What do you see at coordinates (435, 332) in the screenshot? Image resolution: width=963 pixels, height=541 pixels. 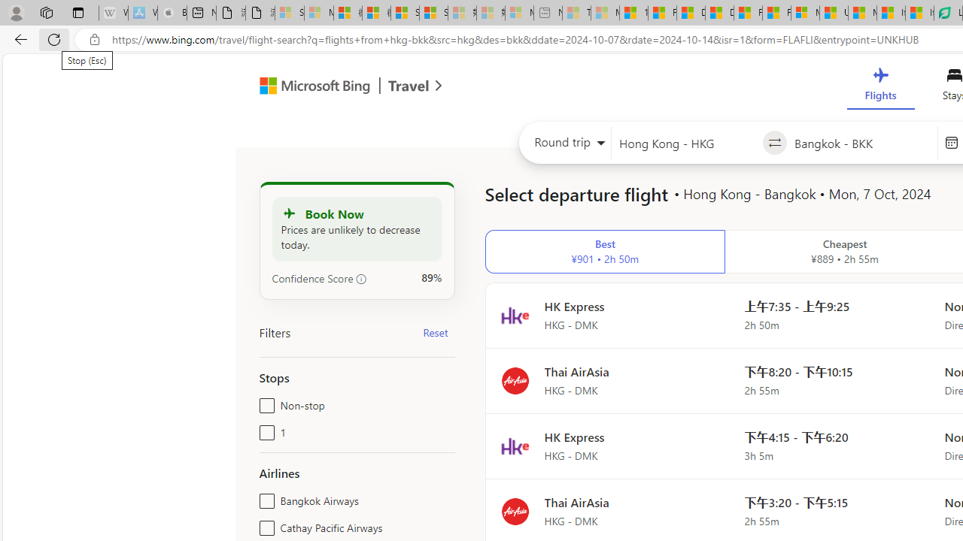 I see `Reset` at bounding box center [435, 332].